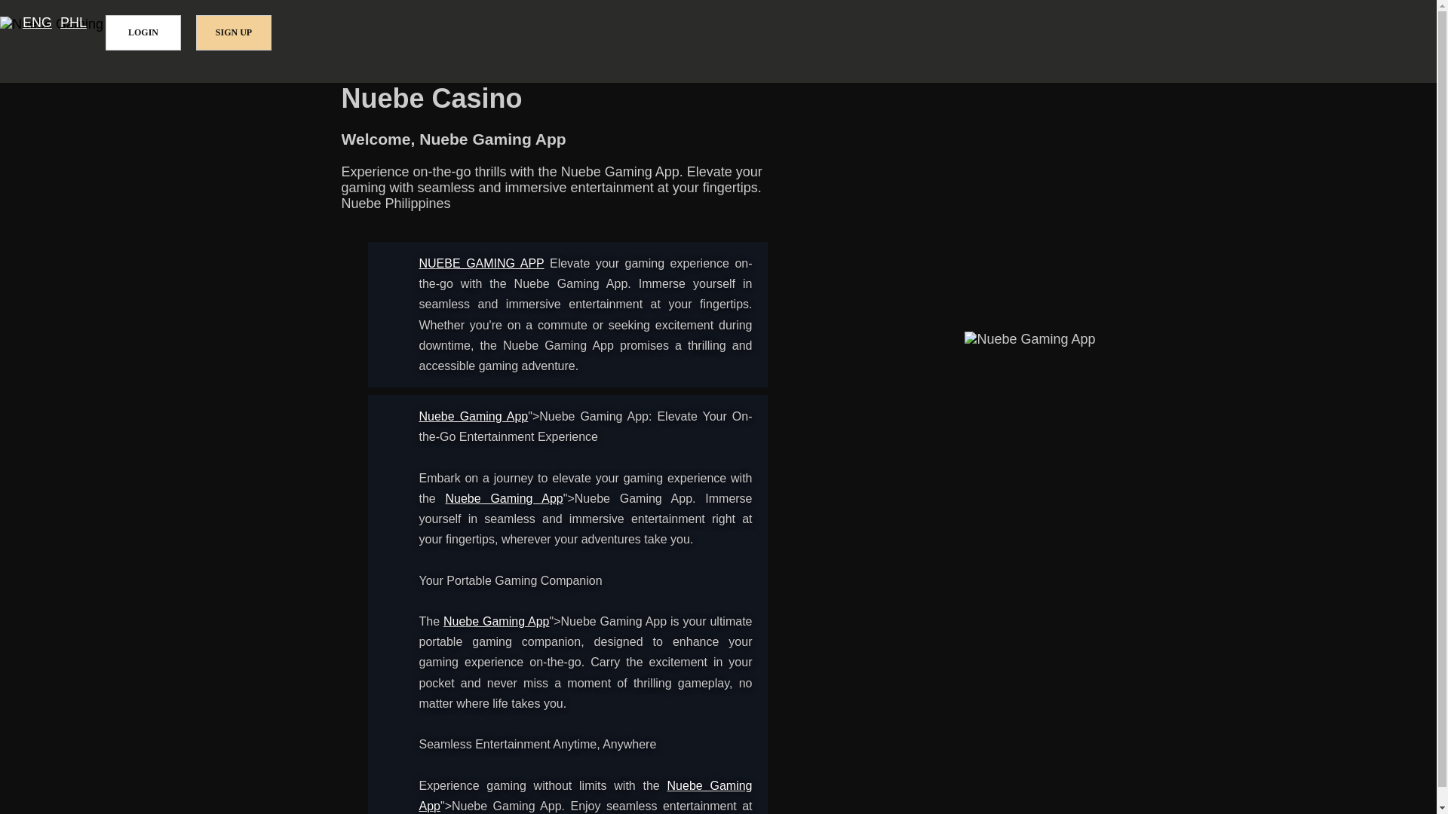 The image size is (1448, 814). Describe the element at coordinates (496, 621) in the screenshot. I see `Nuebe Gaming App` at that location.